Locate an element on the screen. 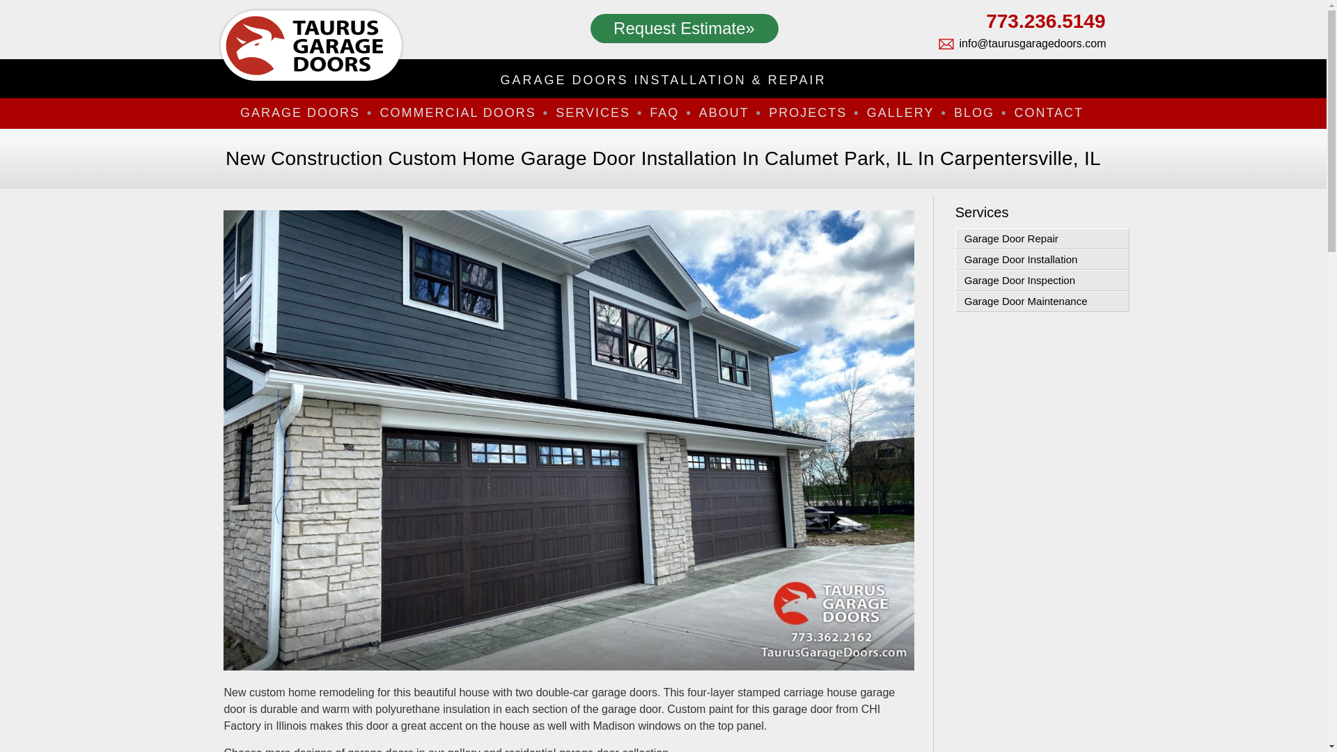  GARAGE DOORS is located at coordinates (304, 113).